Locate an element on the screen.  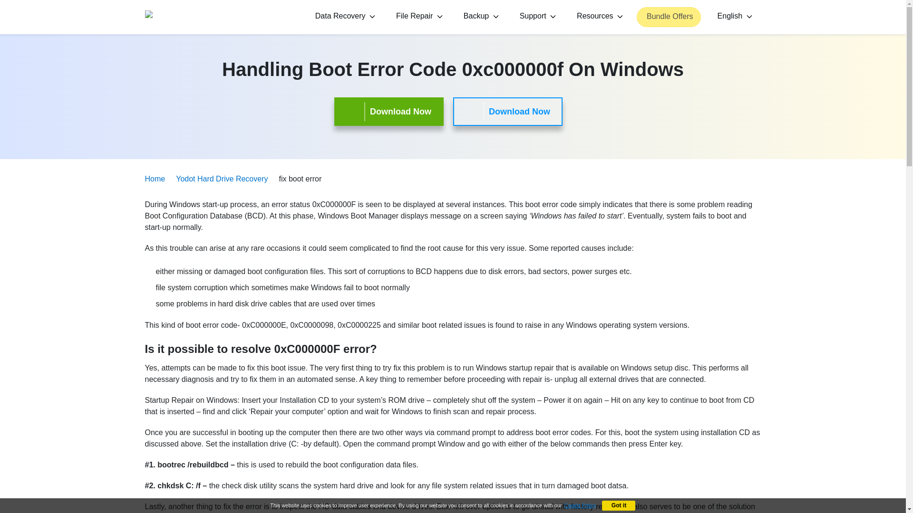
Data Recovery is located at coordinates (343, 17).